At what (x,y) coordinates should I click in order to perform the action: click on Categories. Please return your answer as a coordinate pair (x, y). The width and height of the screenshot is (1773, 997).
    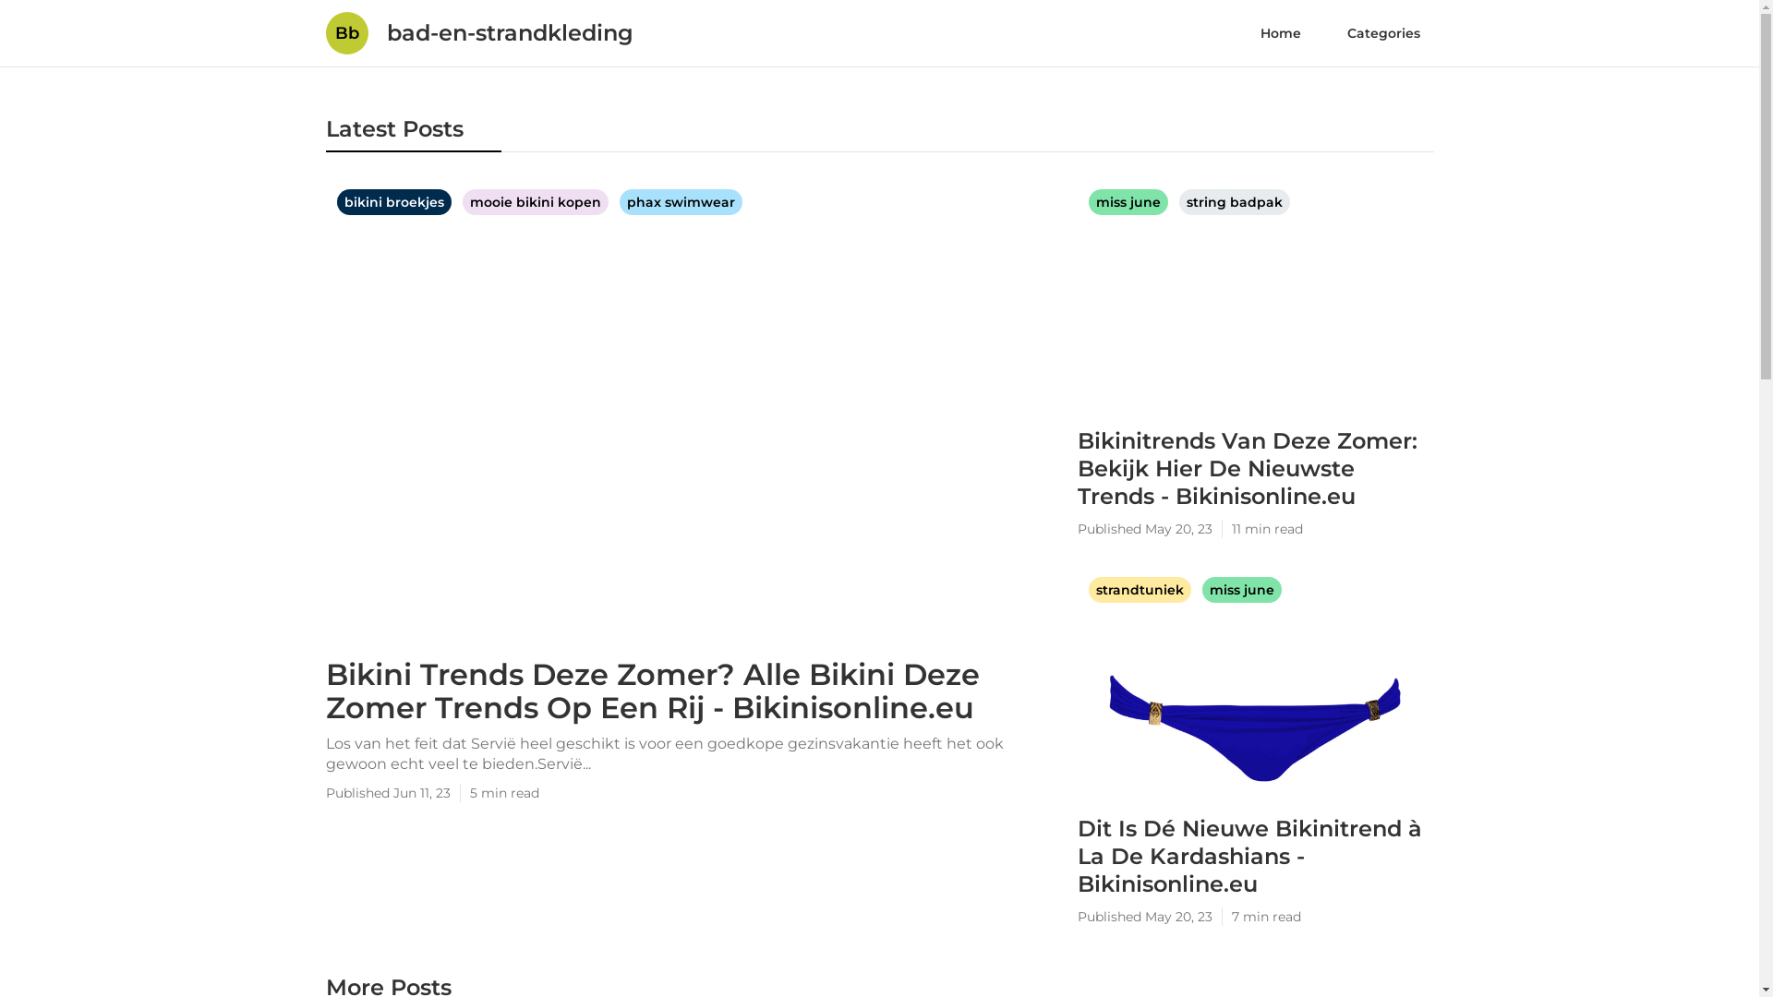
    Looking at the image, I should click on (1383, 33).